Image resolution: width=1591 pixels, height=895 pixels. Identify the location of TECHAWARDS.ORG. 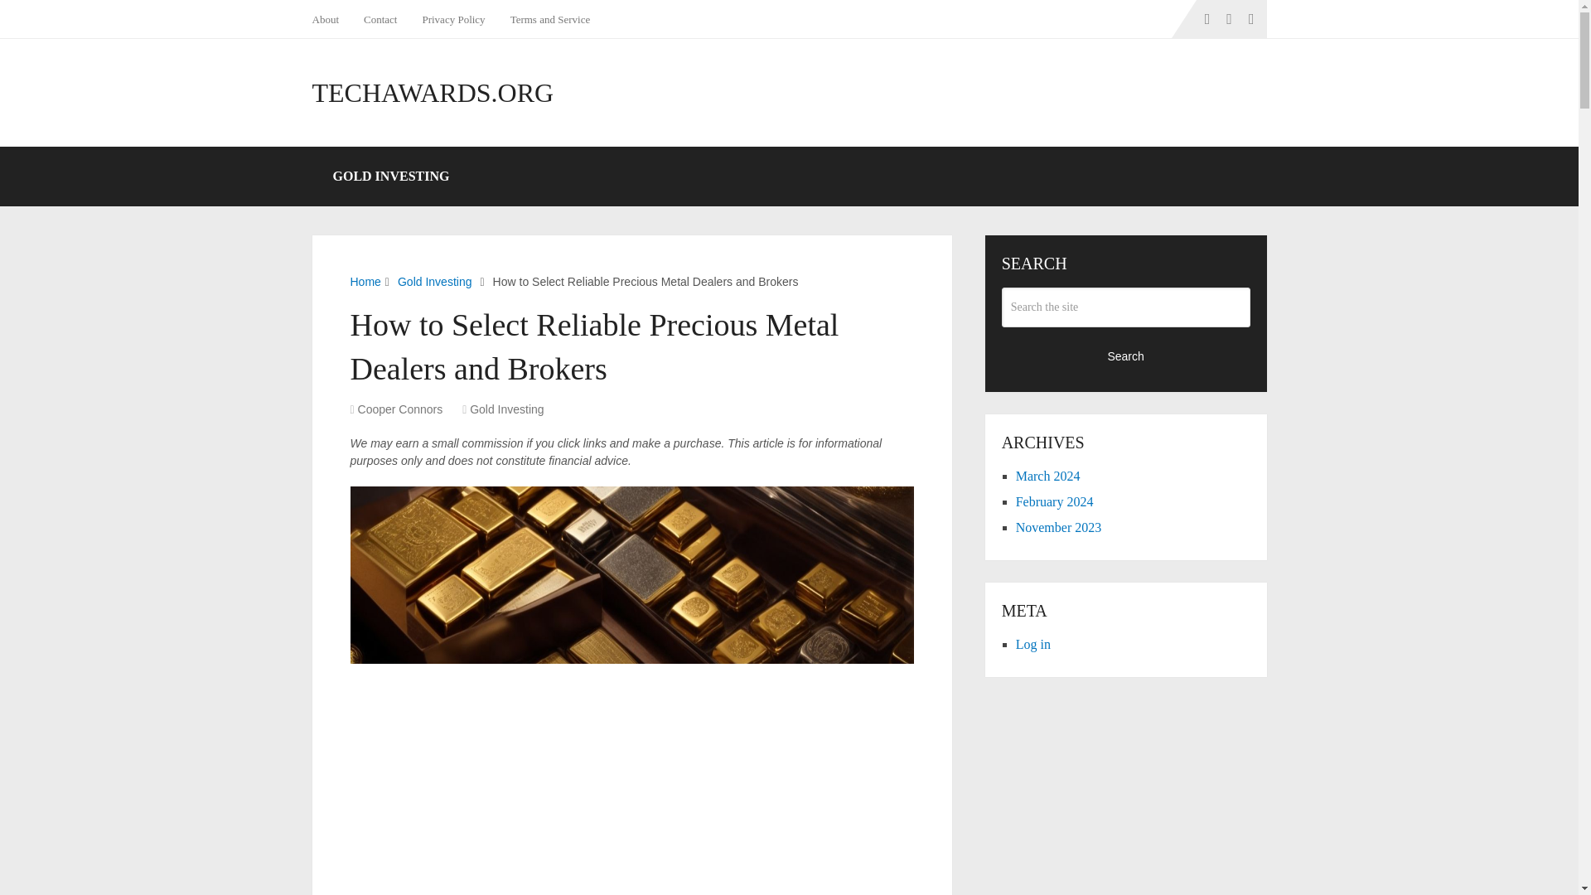
(433, 93).